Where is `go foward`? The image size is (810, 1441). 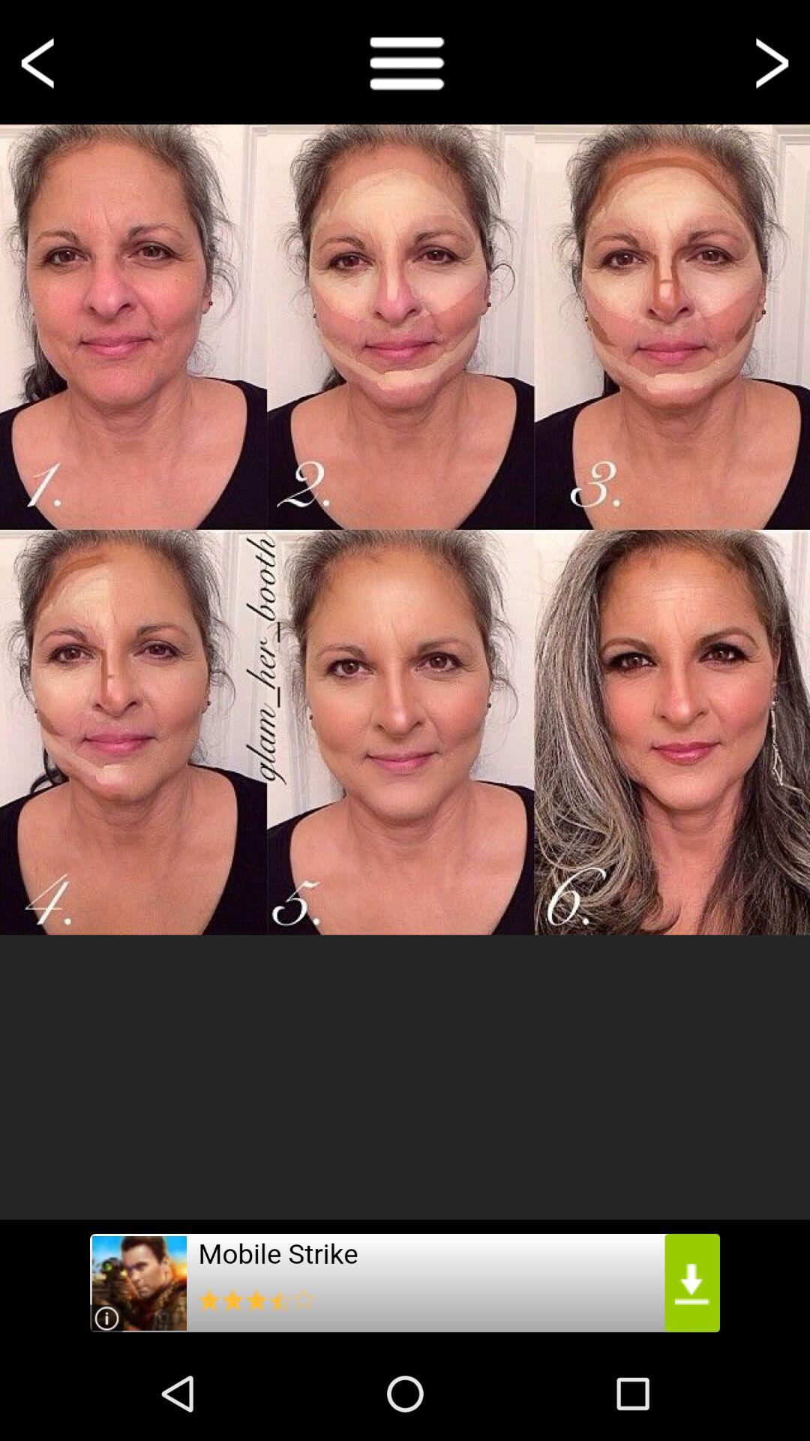 go foward is located at coordinates (769, 62).